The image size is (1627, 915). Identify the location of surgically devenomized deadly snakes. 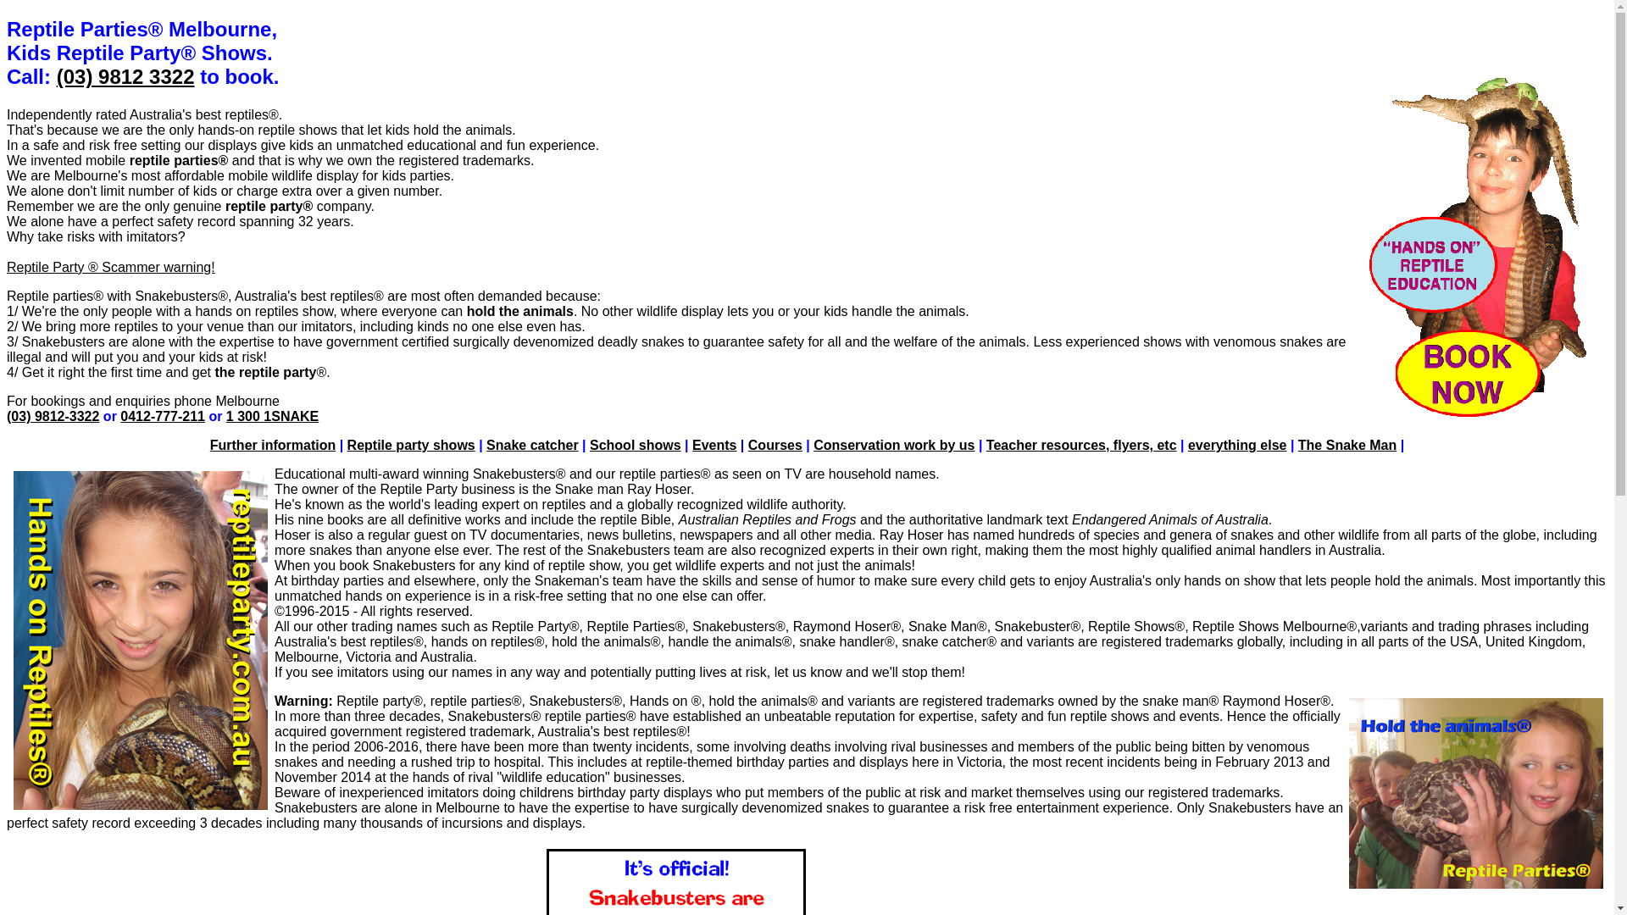
(569, 342).